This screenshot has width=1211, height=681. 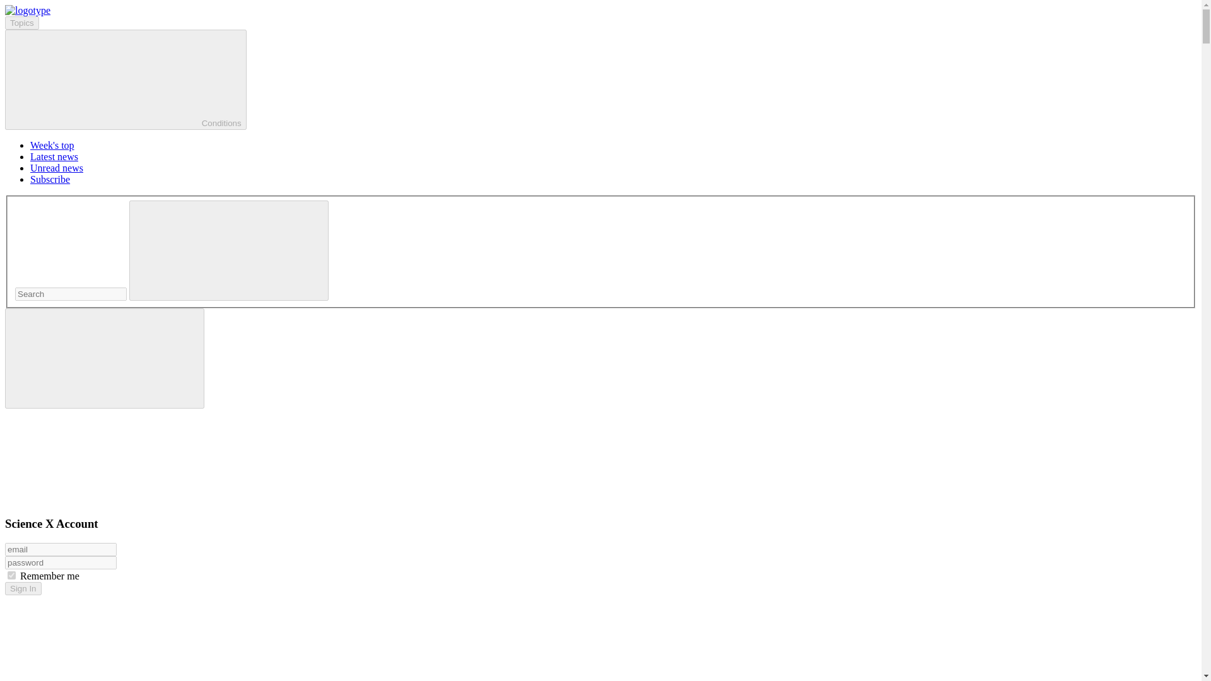 I want to click on Sign In, so click(x=23, y=588).